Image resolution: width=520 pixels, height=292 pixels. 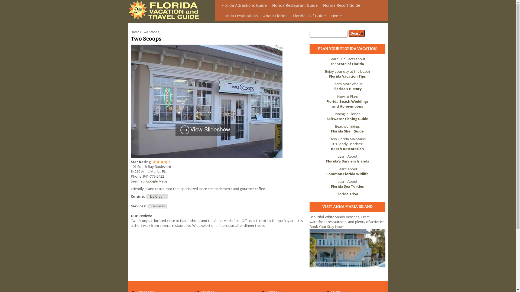 I want to click on Learn Fun Facts about
the State of Florida, so click(x=347, y=61).